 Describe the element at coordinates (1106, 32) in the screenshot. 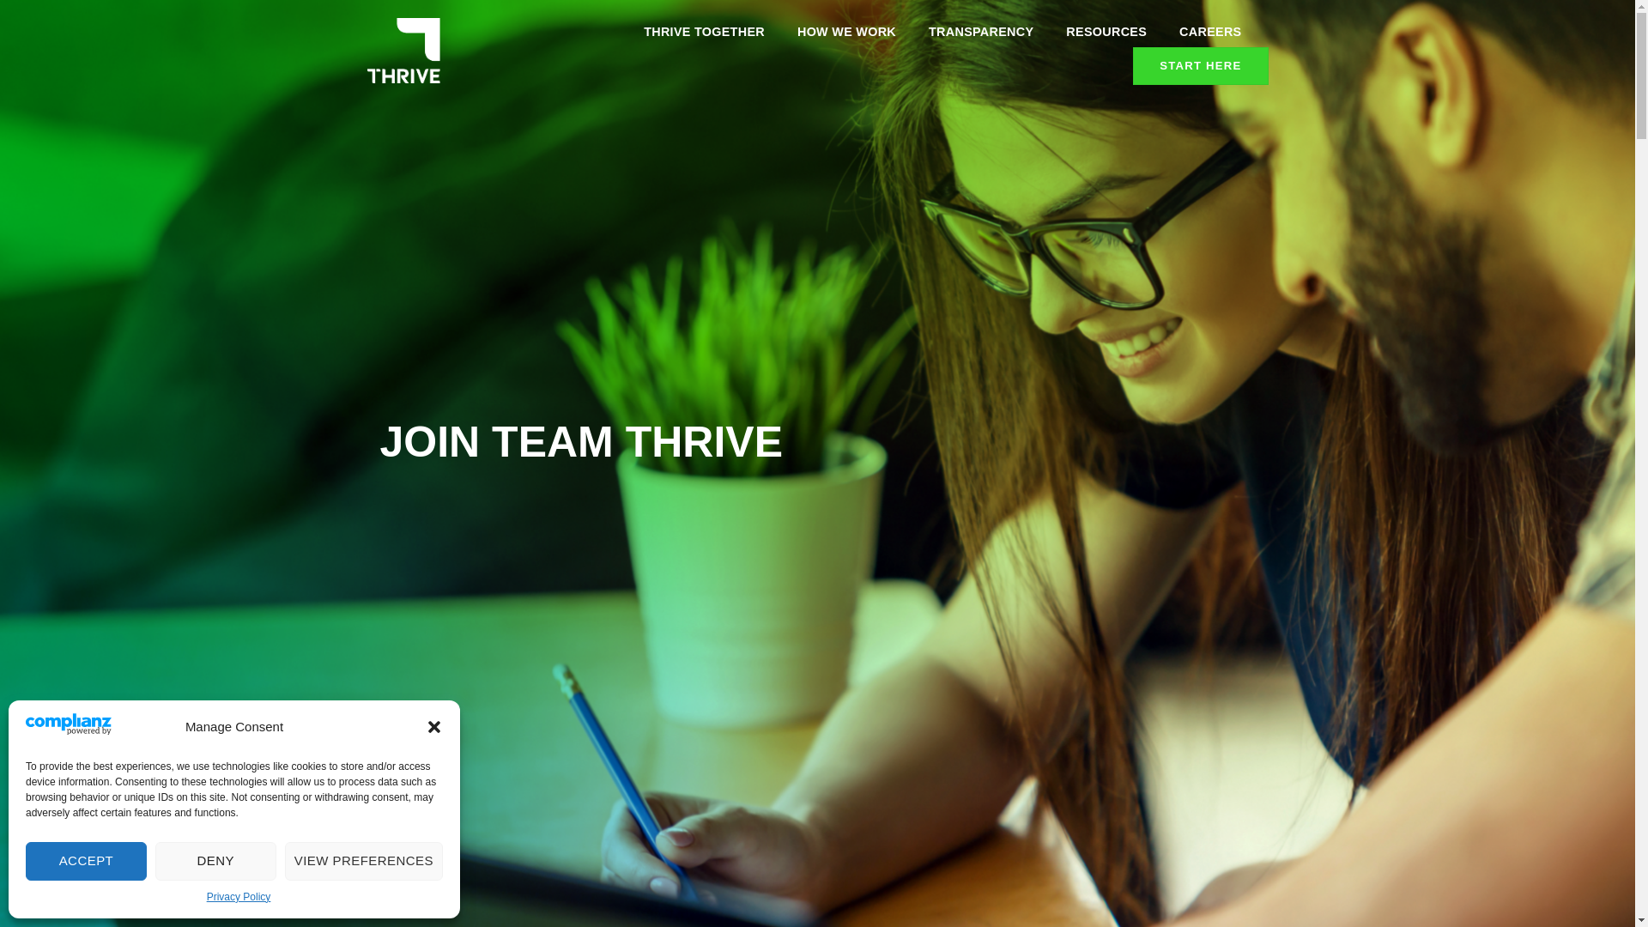

I see `RESOURCES` at that location.